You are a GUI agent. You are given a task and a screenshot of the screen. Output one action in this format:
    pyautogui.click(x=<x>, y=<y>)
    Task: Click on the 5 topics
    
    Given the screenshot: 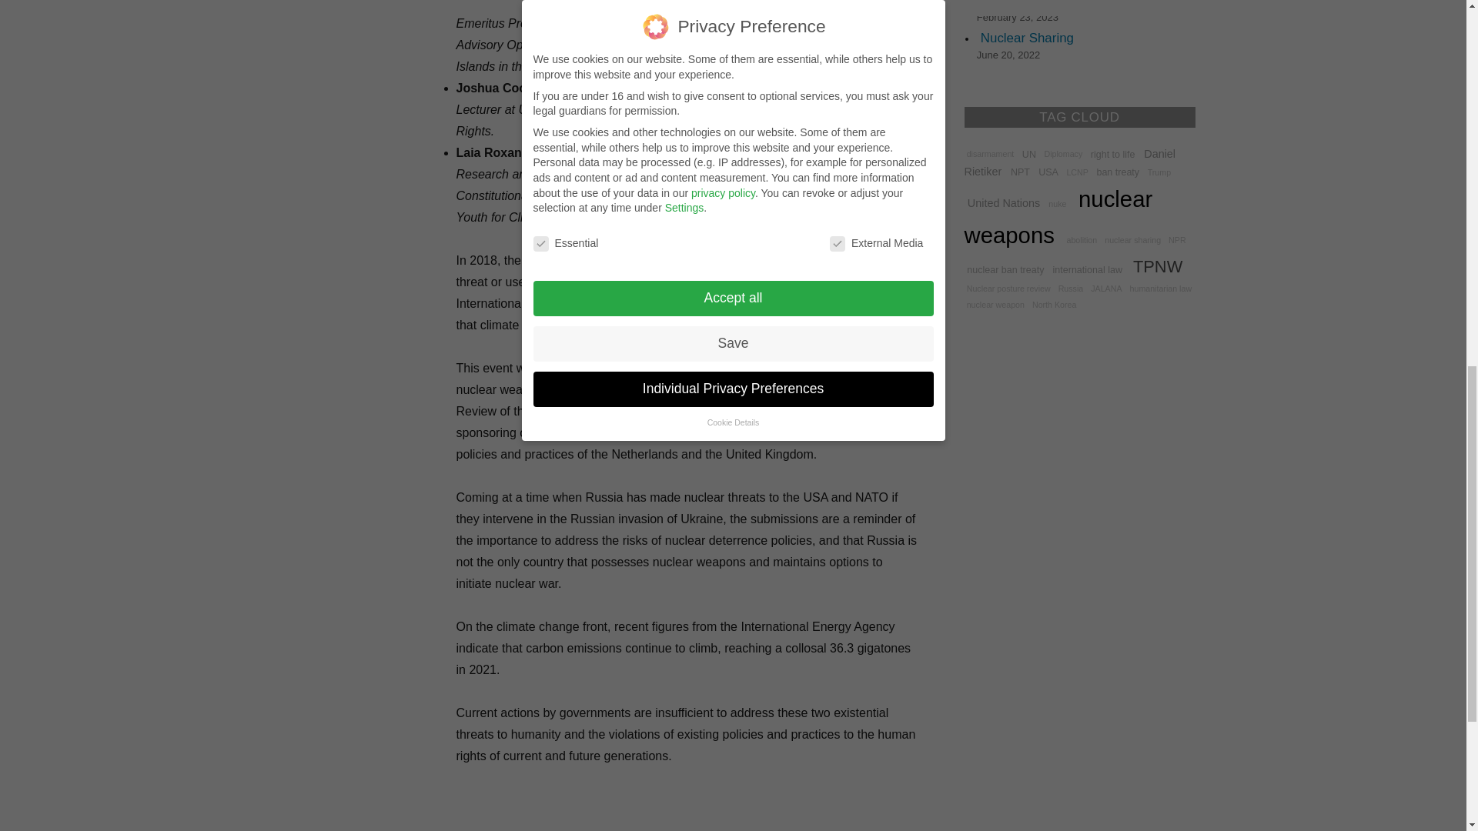 What is the action you would take?
    pyautogui.click(x=1133, y=239)
    